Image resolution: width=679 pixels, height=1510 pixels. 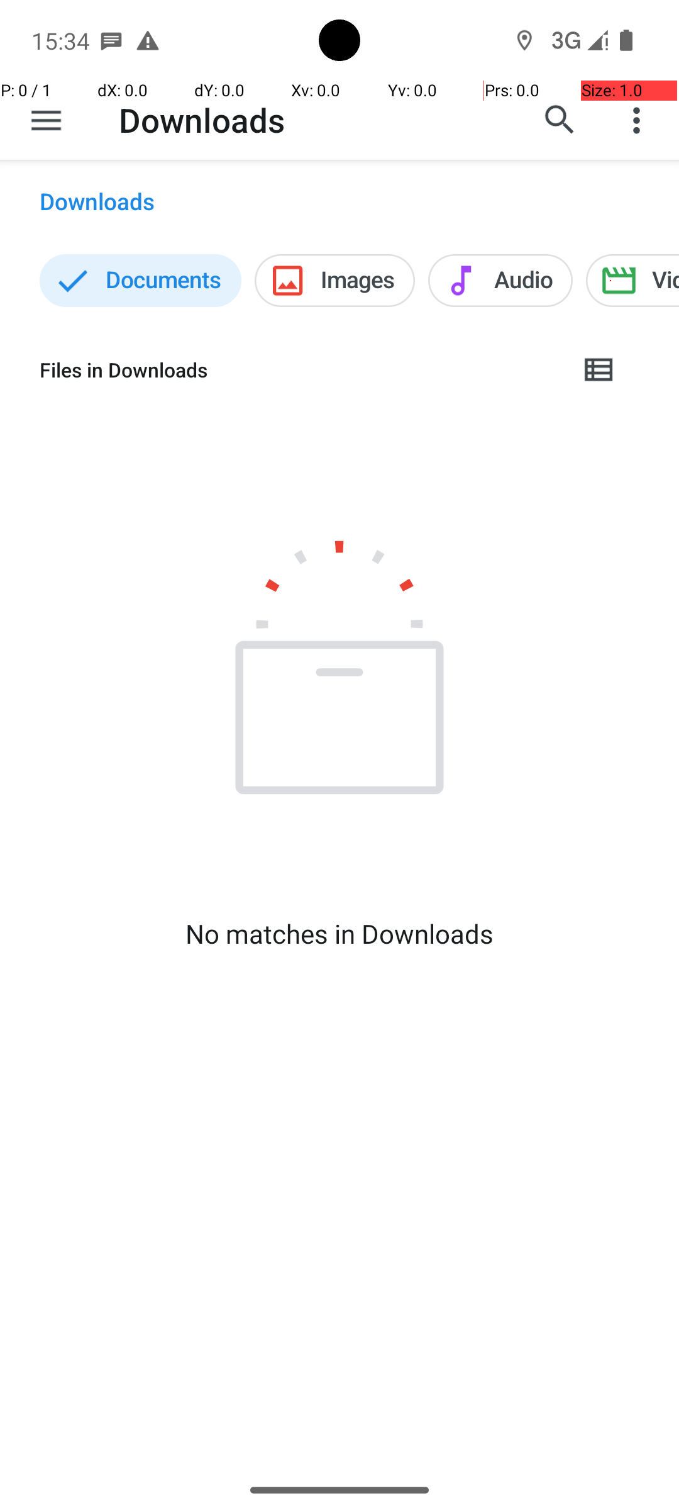 What do you see at coordinates (600, 370) in the screenshot?
I see `List view` at bounding box center [600, 370].